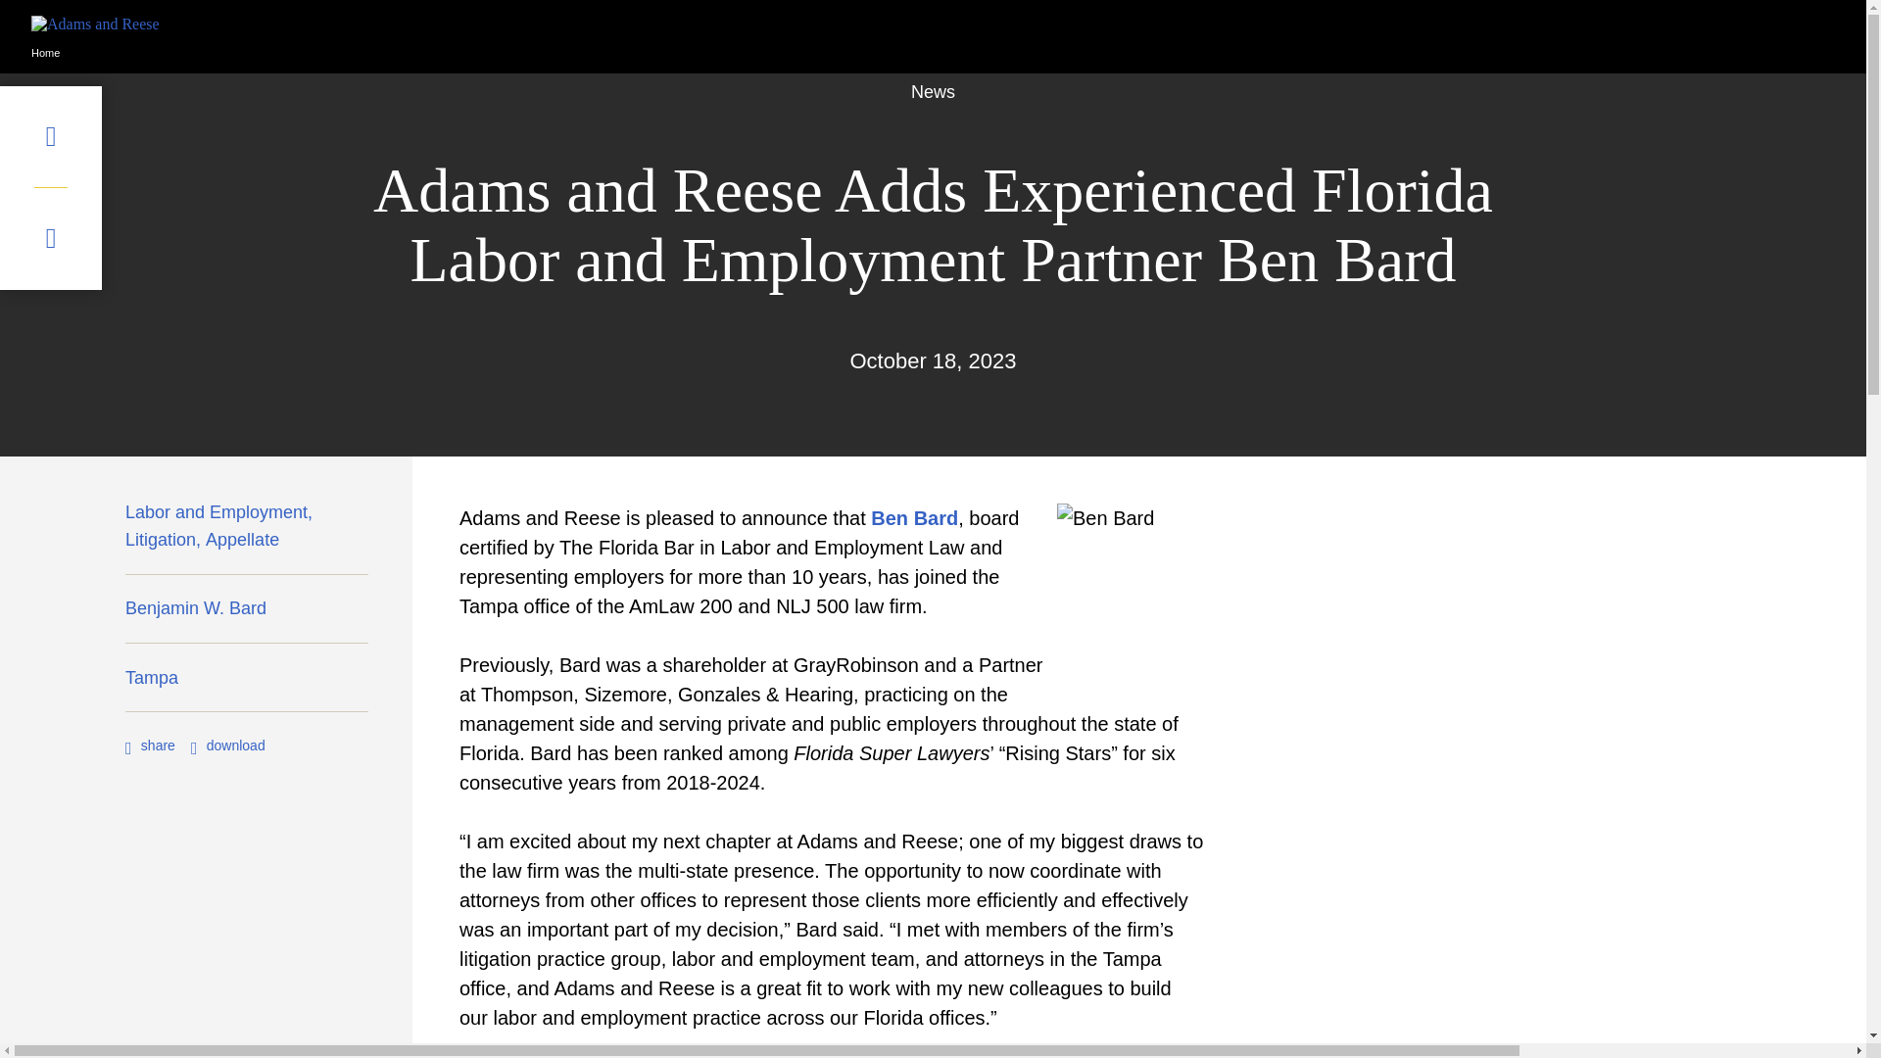 Image resolution: width=1881 pixels, height=1058 pixels. Describe the element at coordinates (196, 613) in the screenshot. I see `Benjamin W. Bard` at that location.